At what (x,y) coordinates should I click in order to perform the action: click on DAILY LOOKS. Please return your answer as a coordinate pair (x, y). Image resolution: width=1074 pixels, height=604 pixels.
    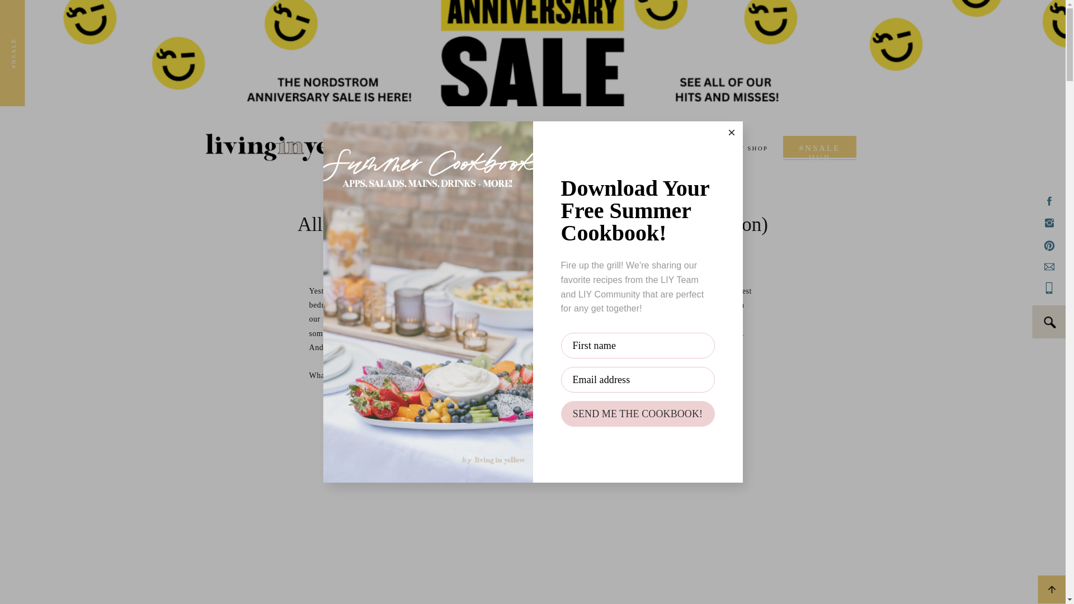
    Looking at the image, I should click on (844, 16).